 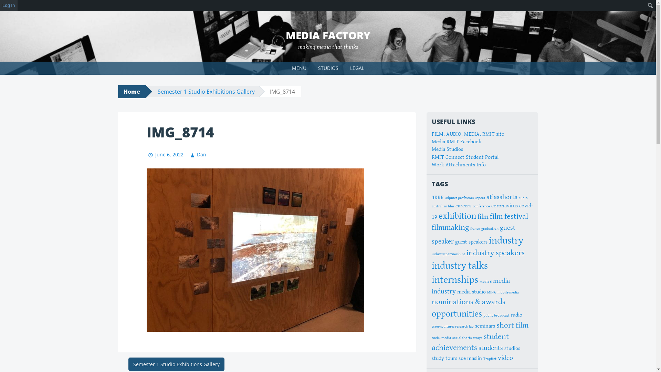 What do you see at coordinates (443, 206) in the screenshot?
I see `australian film` at bounding box center [443, 206].